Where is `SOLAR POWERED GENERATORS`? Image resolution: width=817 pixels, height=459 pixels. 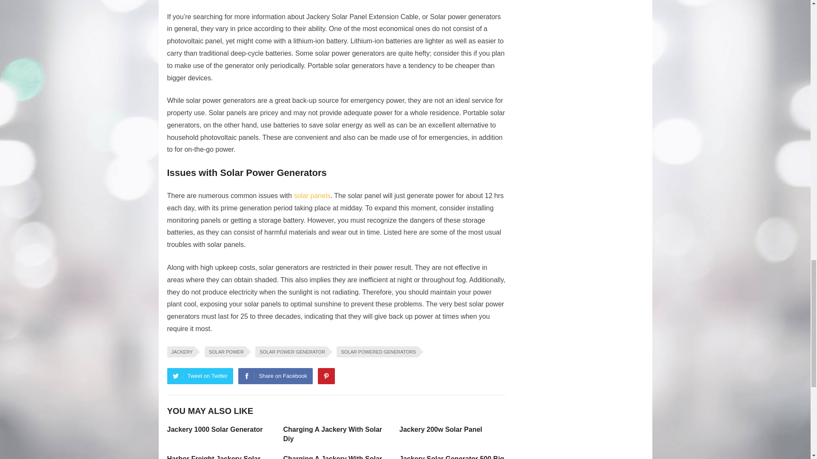 SOLAR POWERED GENERATORS is located at coordinates (377, 352).